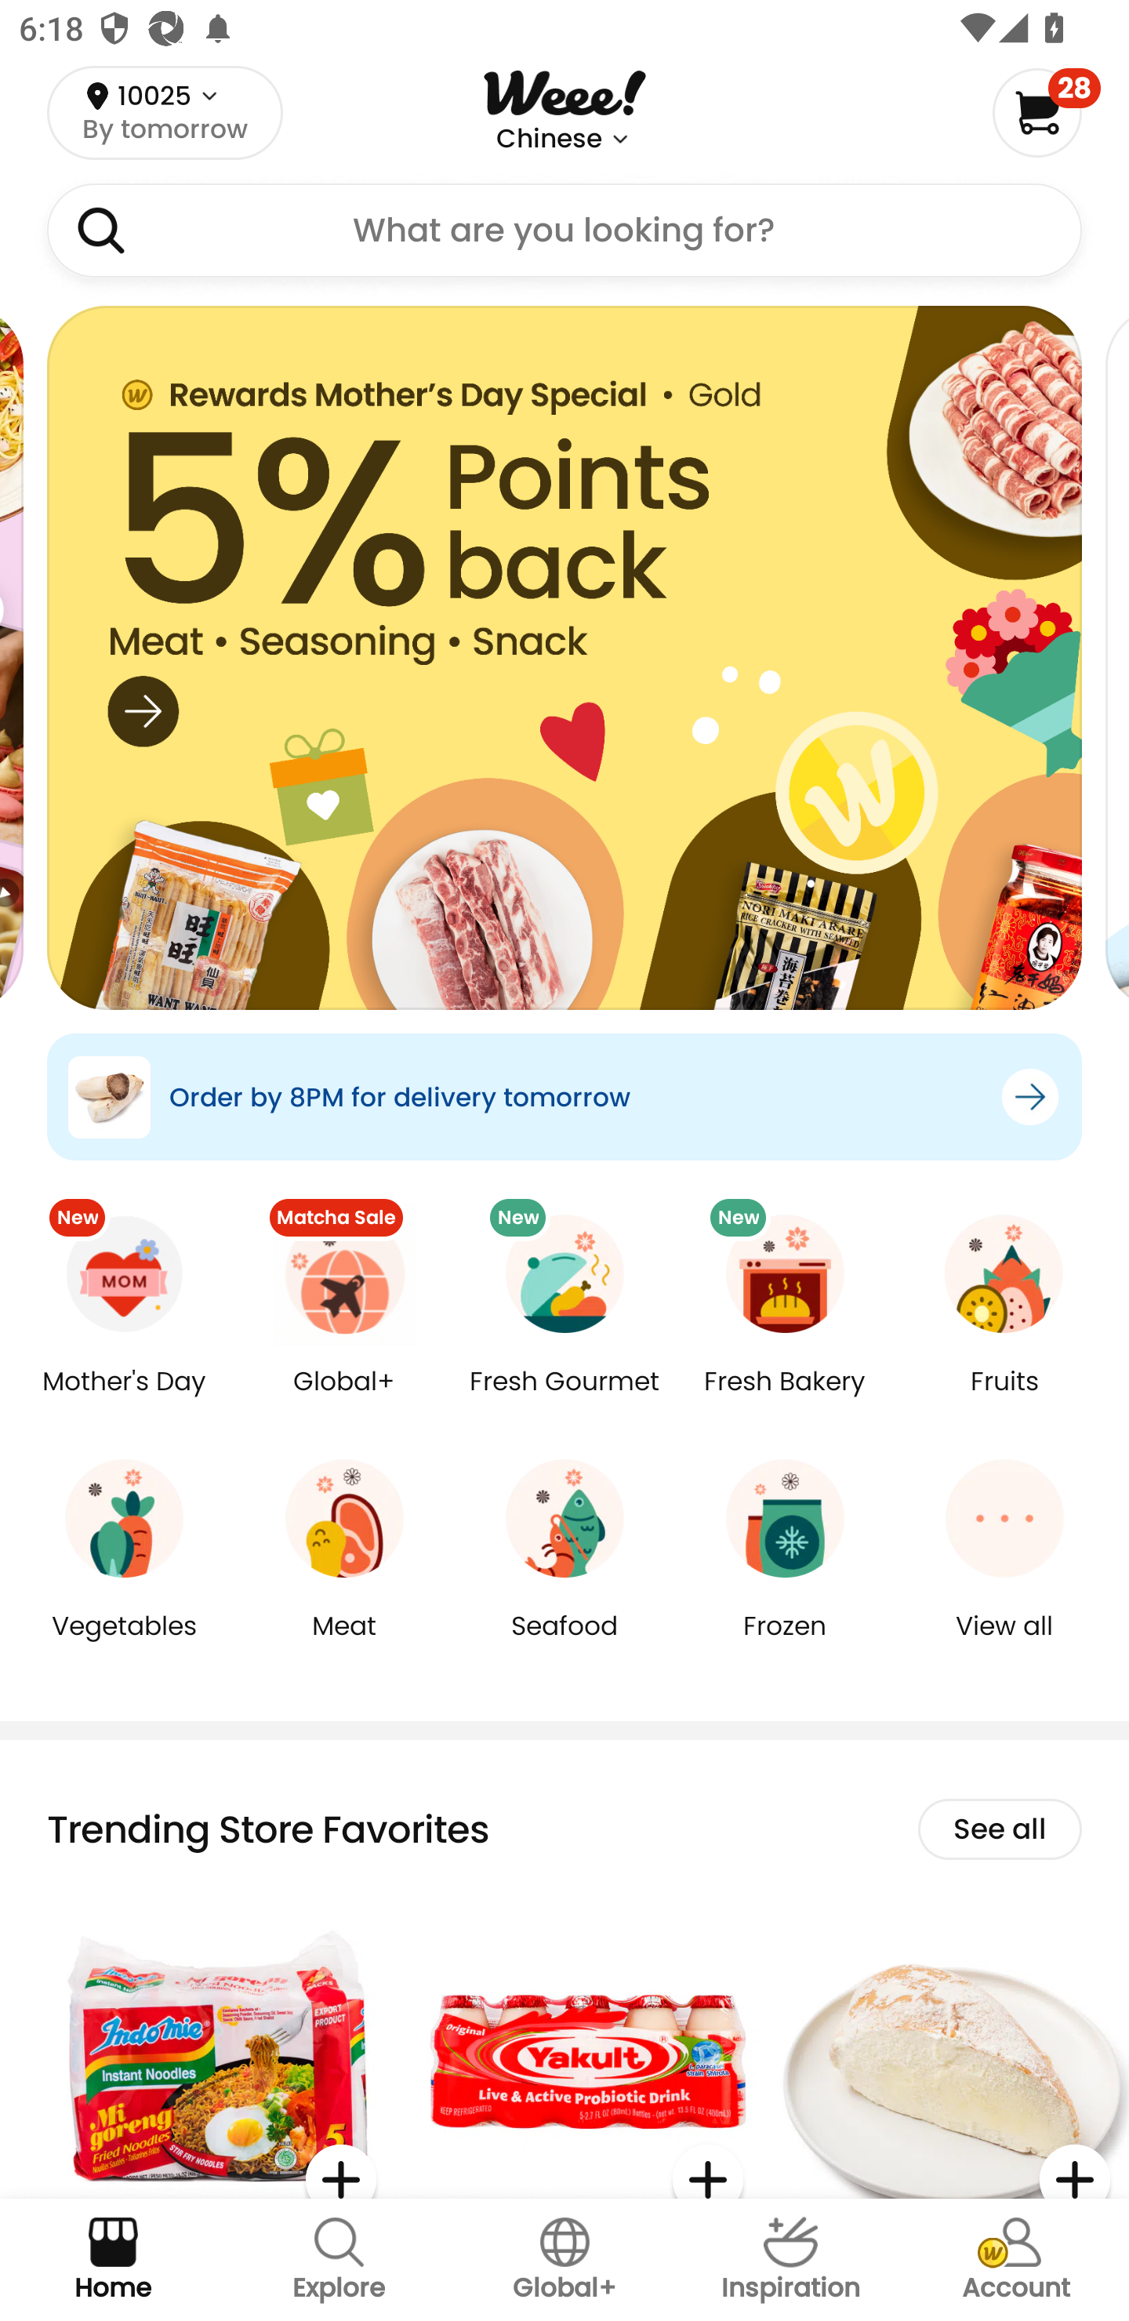 The image size is (1129, 2321). What do you see at coordinates (549, 139) in the screenshot?
I see `Chinese` at bounding box center [549, 139].